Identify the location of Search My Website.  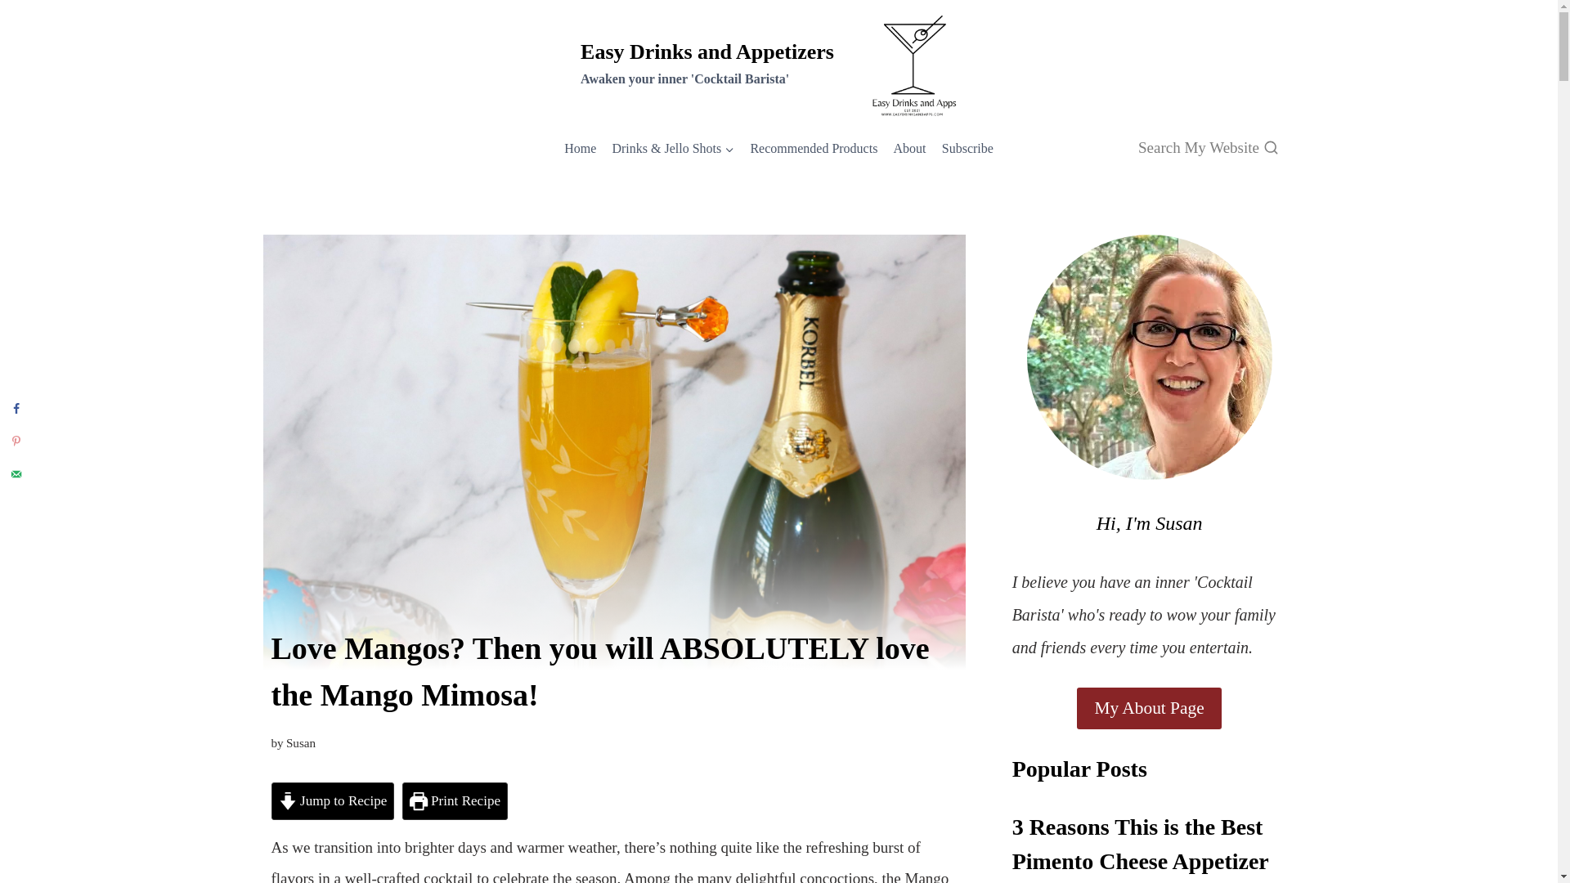
(1209, 148).